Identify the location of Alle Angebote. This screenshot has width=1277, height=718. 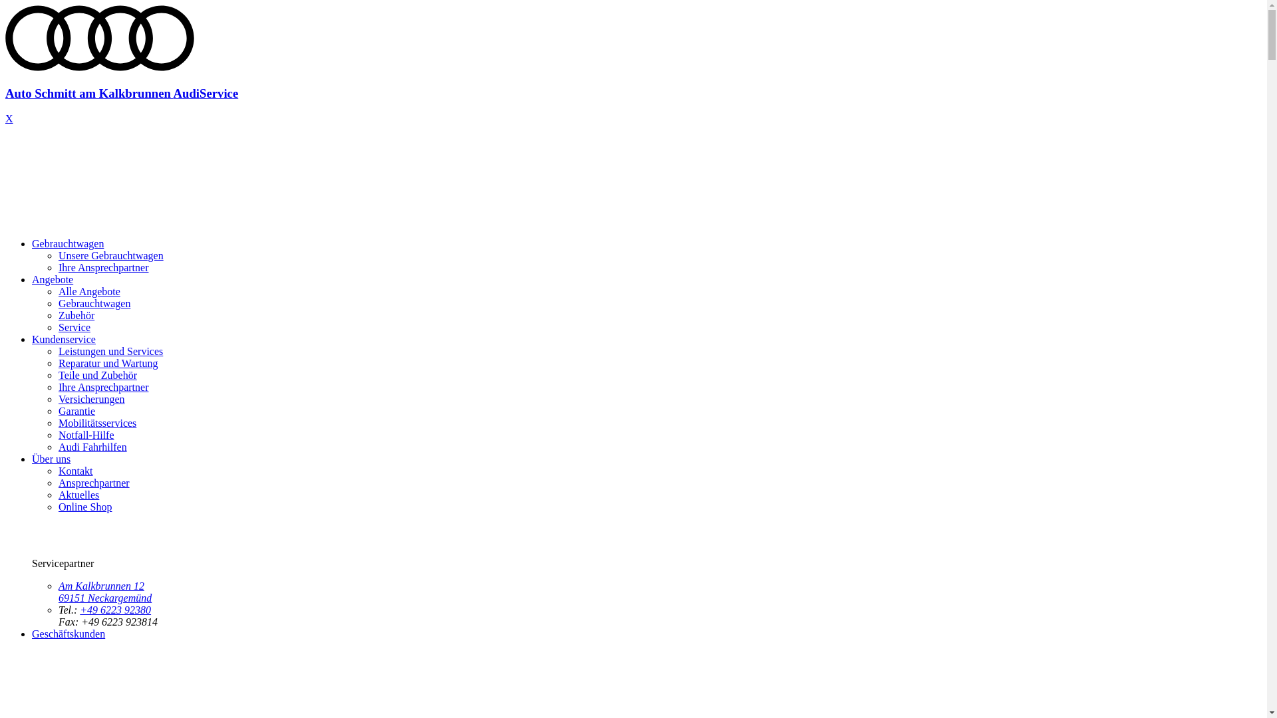
(89, 291).